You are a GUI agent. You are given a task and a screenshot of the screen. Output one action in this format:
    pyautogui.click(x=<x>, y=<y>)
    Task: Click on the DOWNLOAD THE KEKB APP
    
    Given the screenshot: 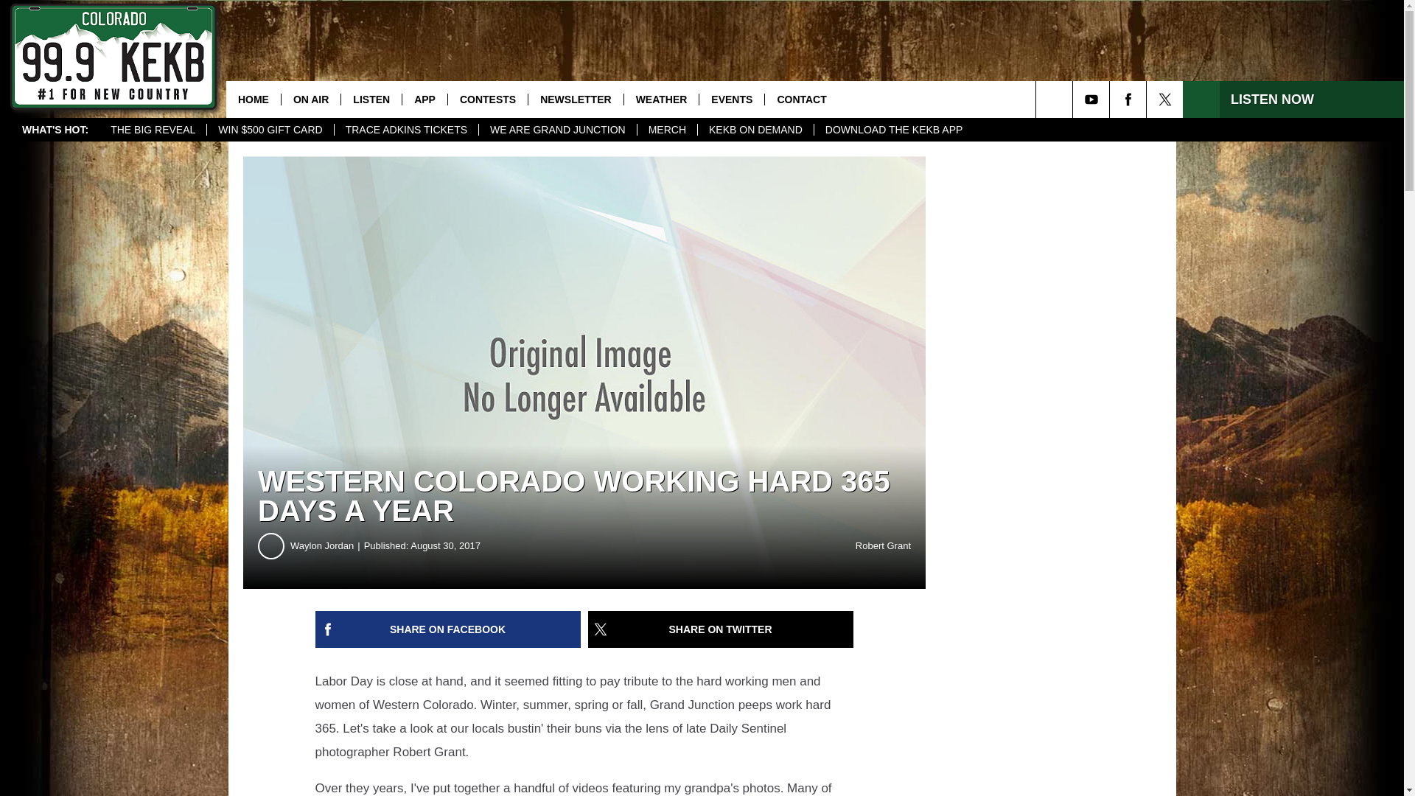 What is the action you would take?
    pyautogui.click(x=893, y=130)
    